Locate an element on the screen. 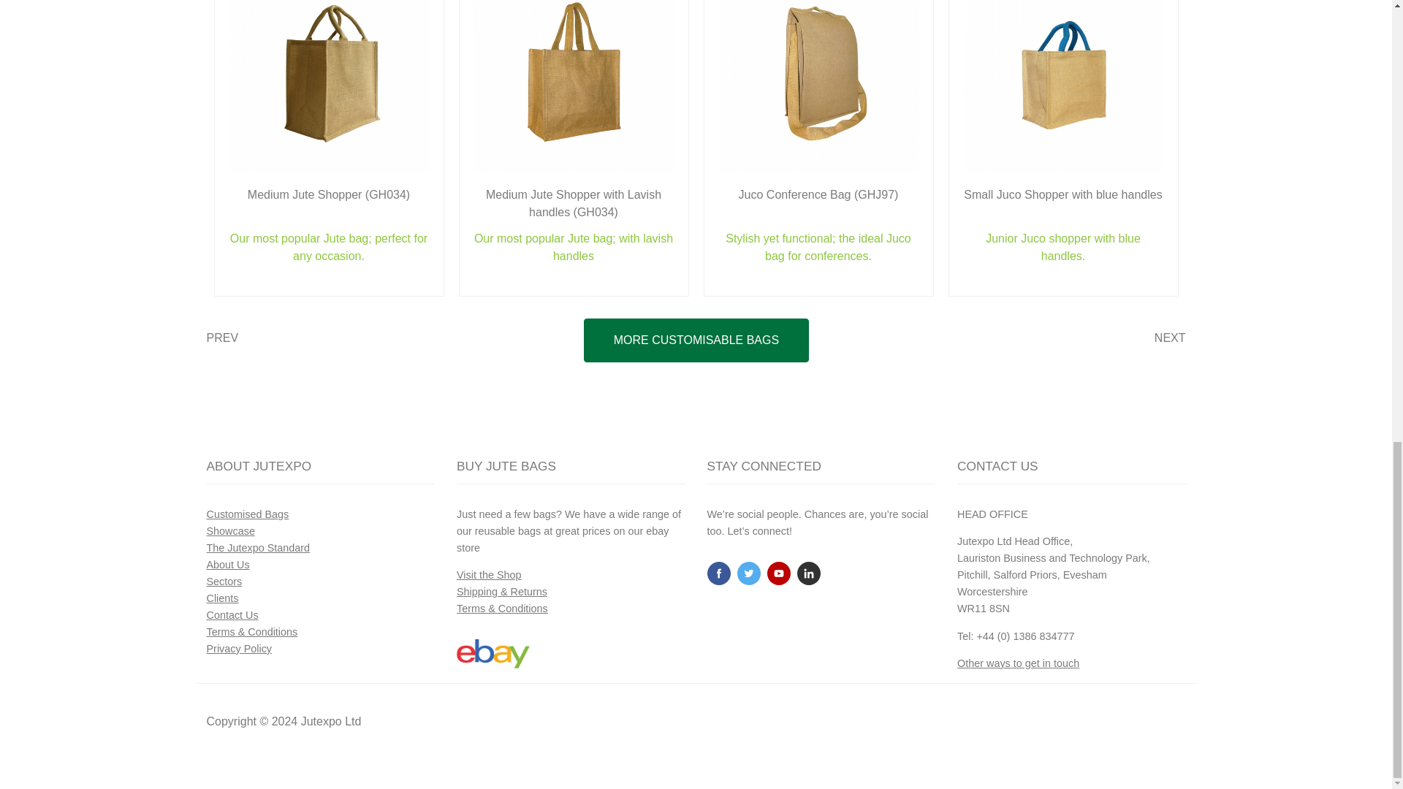  Small Juco Shopper with blue handles is located at coordinates (1062, 148).